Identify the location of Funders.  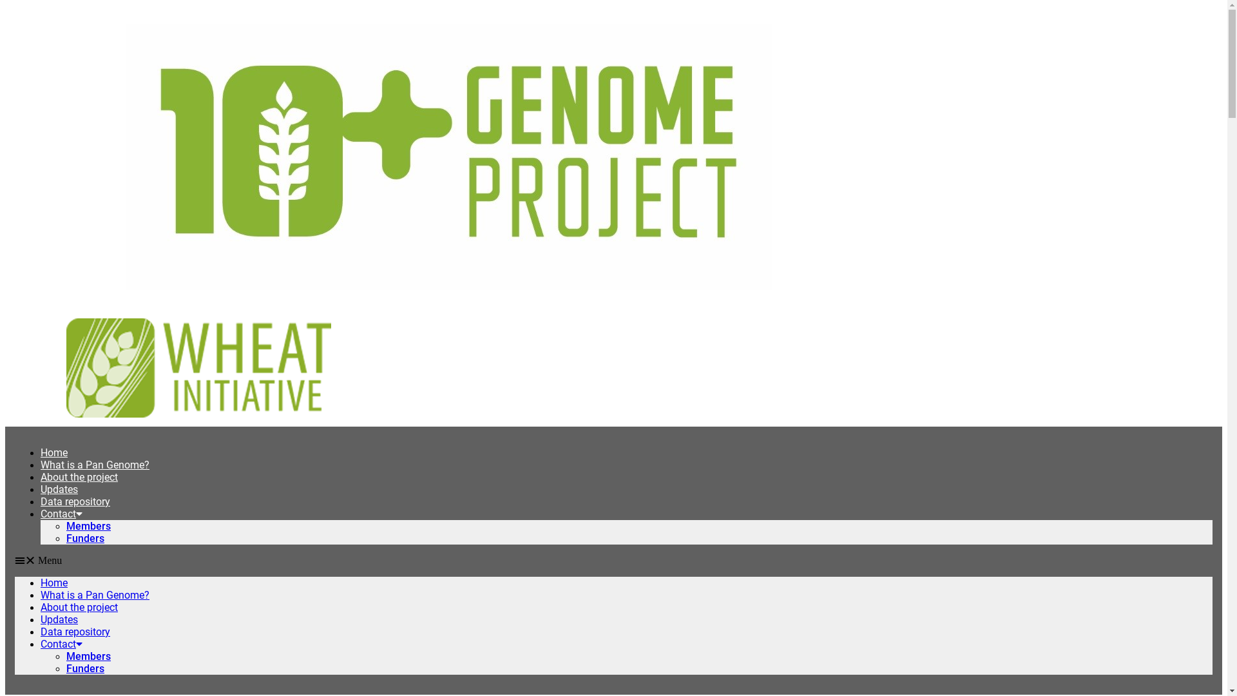
(85, 539).